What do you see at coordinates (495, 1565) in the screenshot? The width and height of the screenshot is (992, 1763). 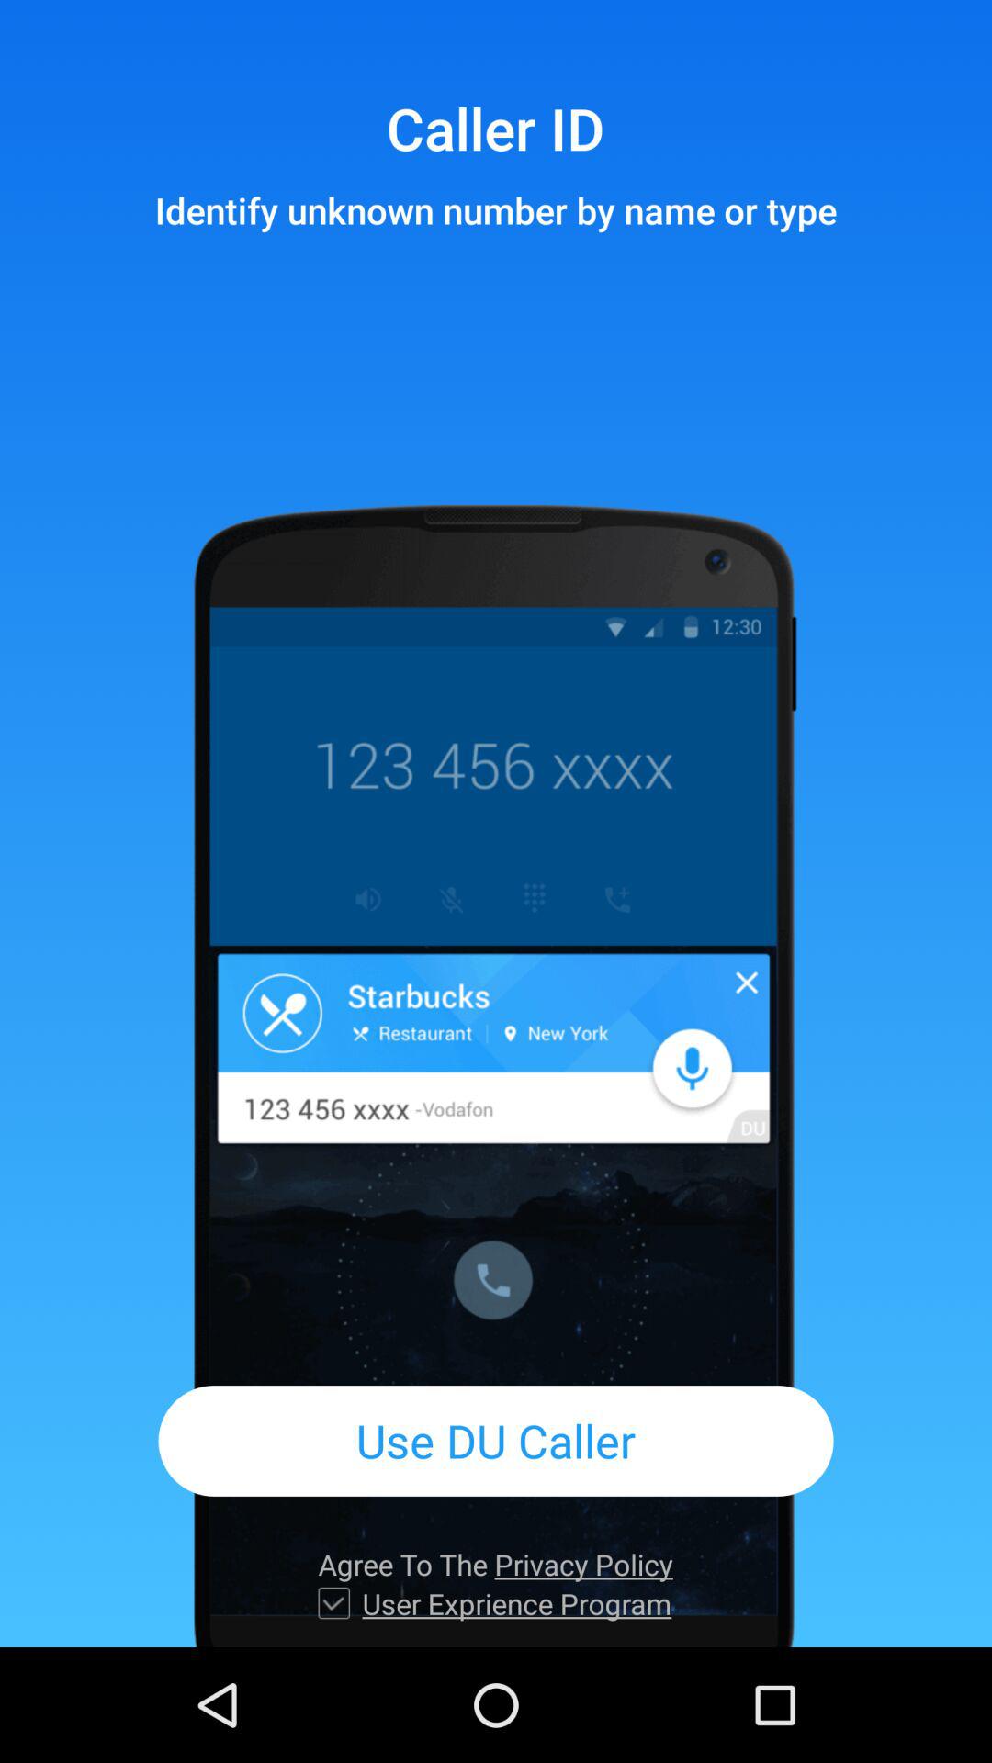 I see `tap agree to the` at bounding box center [495, 1565].